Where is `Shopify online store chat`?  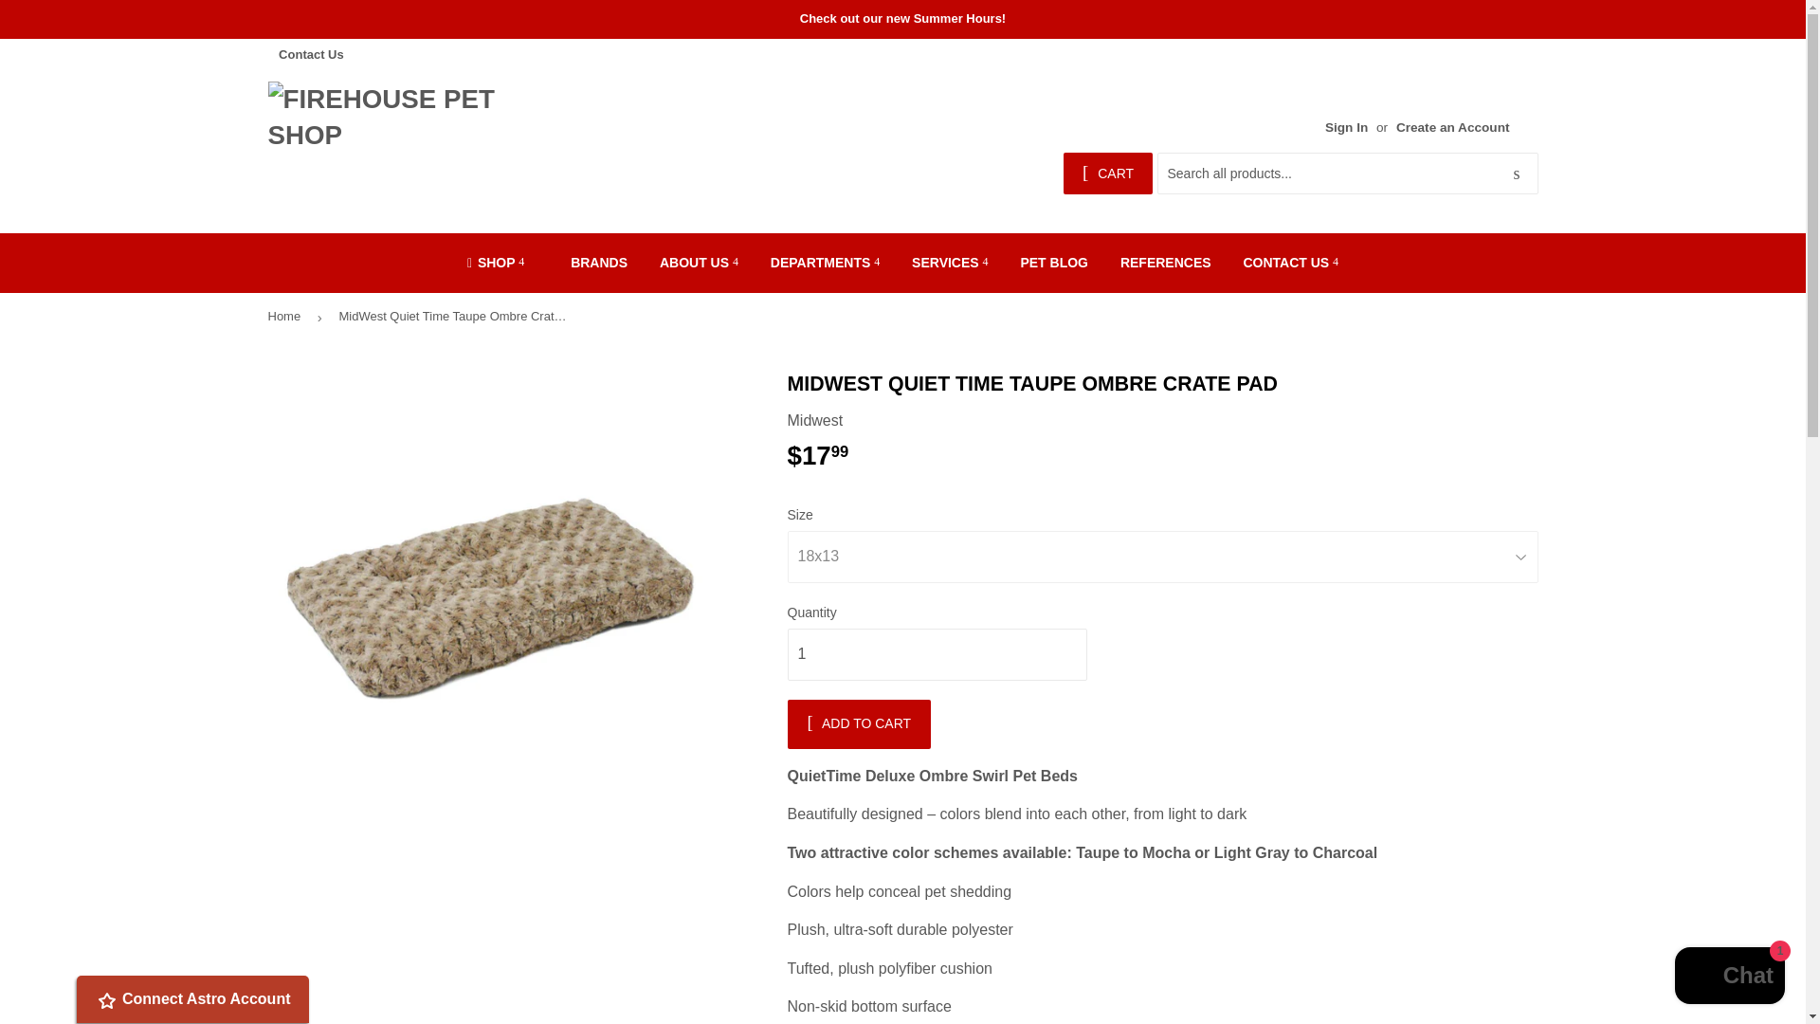
Shopify online store chat is located at coordinates (1729, 978).